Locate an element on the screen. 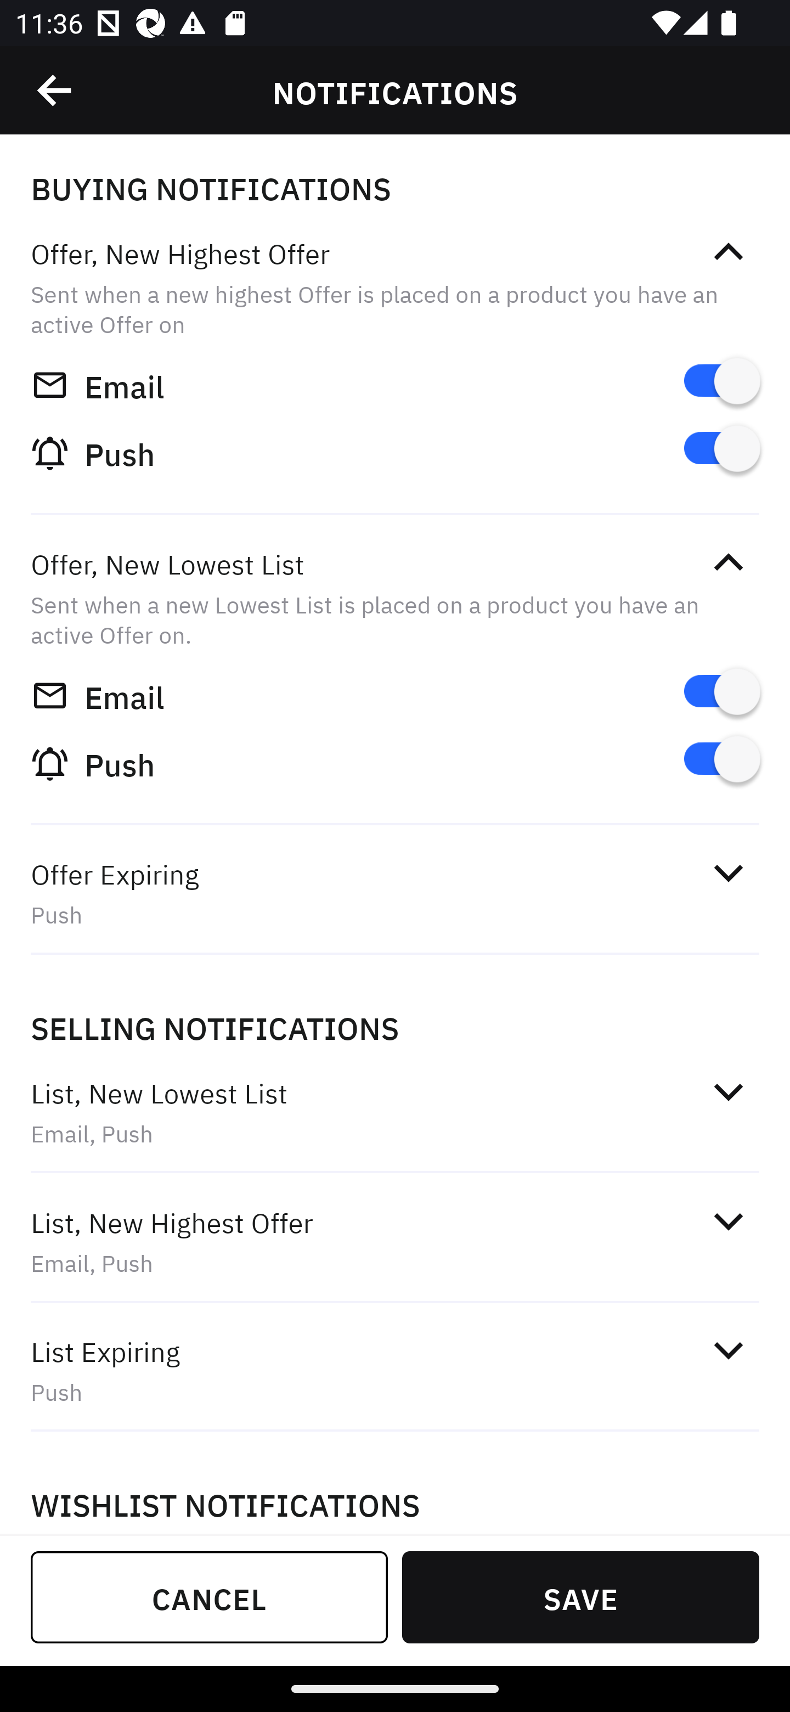 This screenshot has height=1712, width=790.  is located at coordinates (728, 1091).